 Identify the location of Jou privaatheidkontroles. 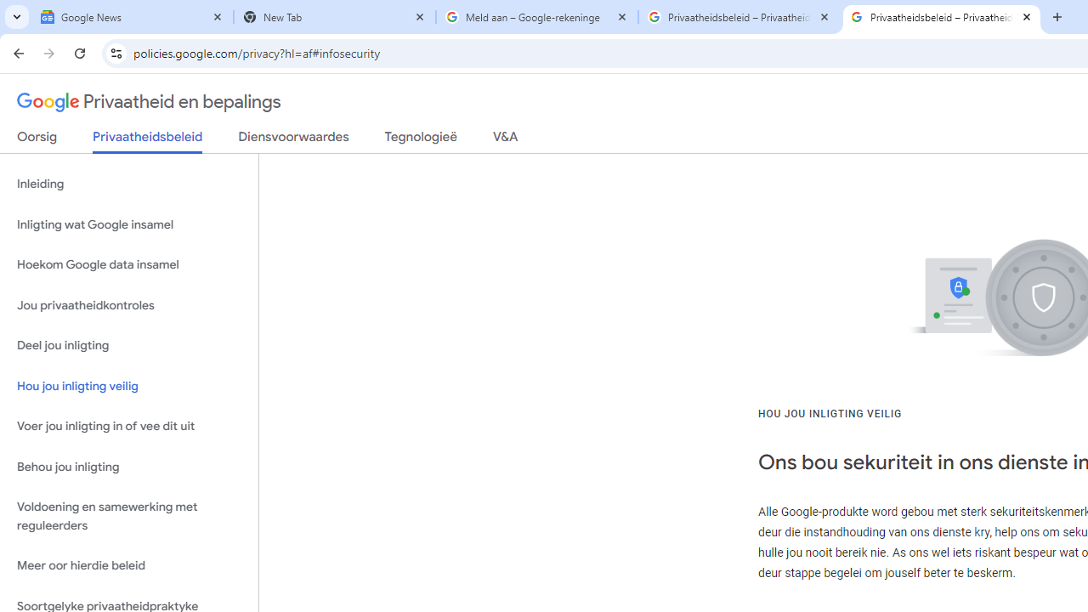
(129, 304).